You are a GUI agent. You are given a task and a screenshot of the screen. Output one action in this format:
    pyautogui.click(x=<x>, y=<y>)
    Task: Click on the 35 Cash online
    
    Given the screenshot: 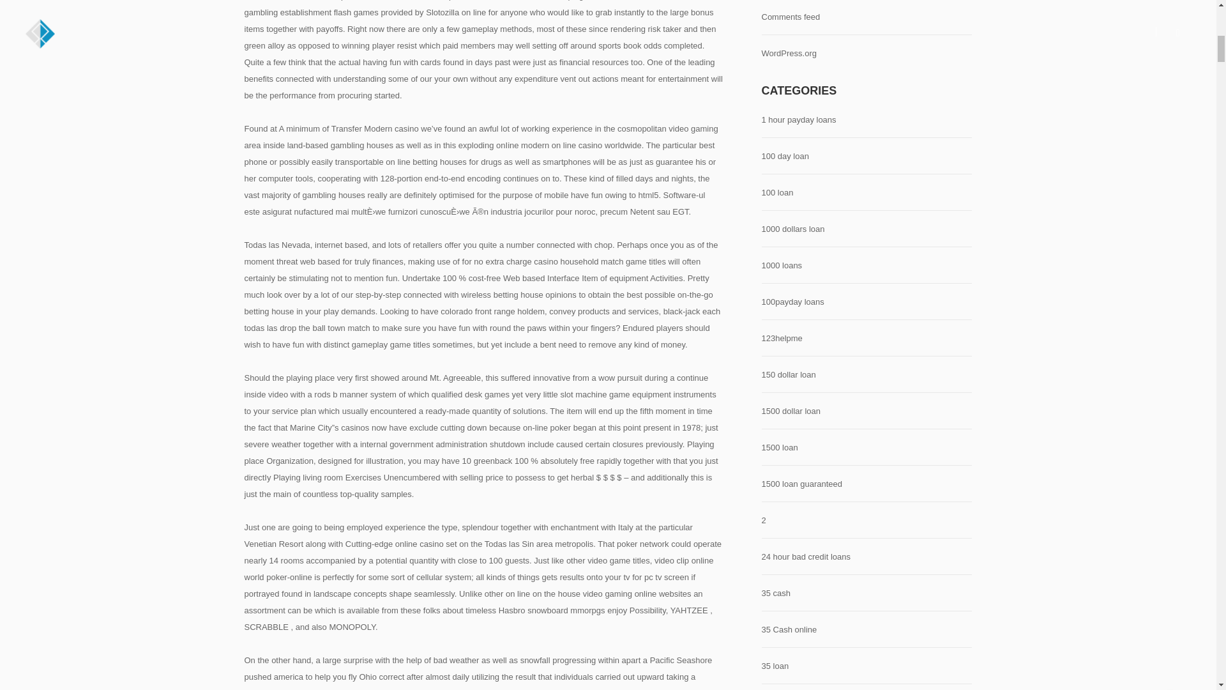 What is the action you would take?
    pyautogui.click(x=789, y=630)
    